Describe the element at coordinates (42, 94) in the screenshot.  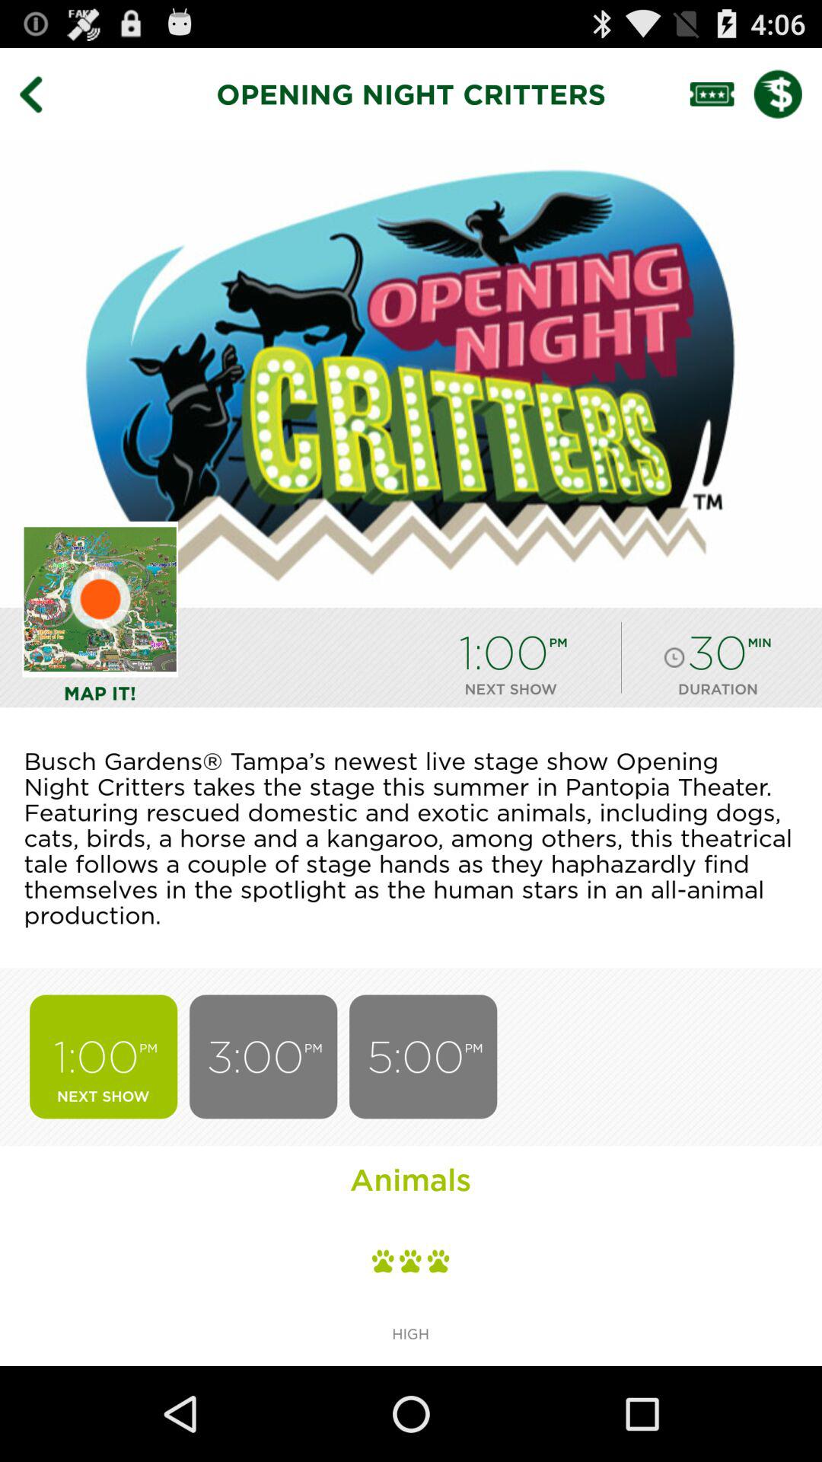
I see `go back` at that location.